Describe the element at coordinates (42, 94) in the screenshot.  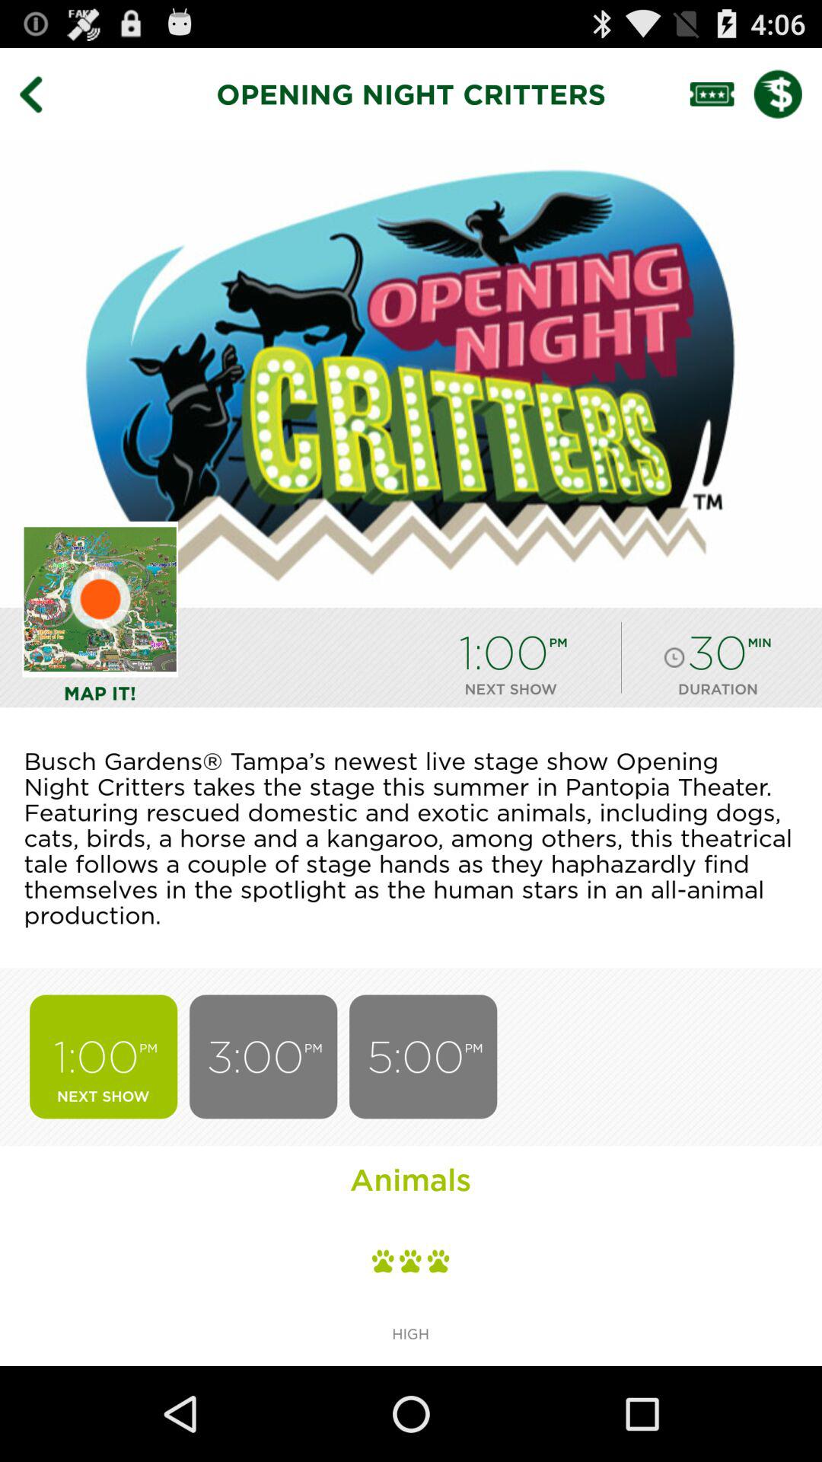
I see `go back` at that location.